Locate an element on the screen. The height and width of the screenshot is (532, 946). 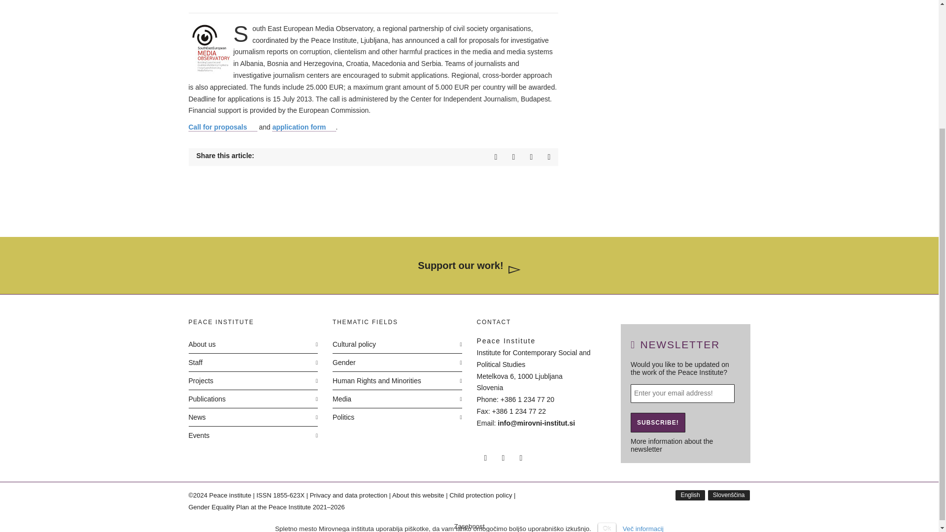
Child protection policy is located at coordinates (480, 495).